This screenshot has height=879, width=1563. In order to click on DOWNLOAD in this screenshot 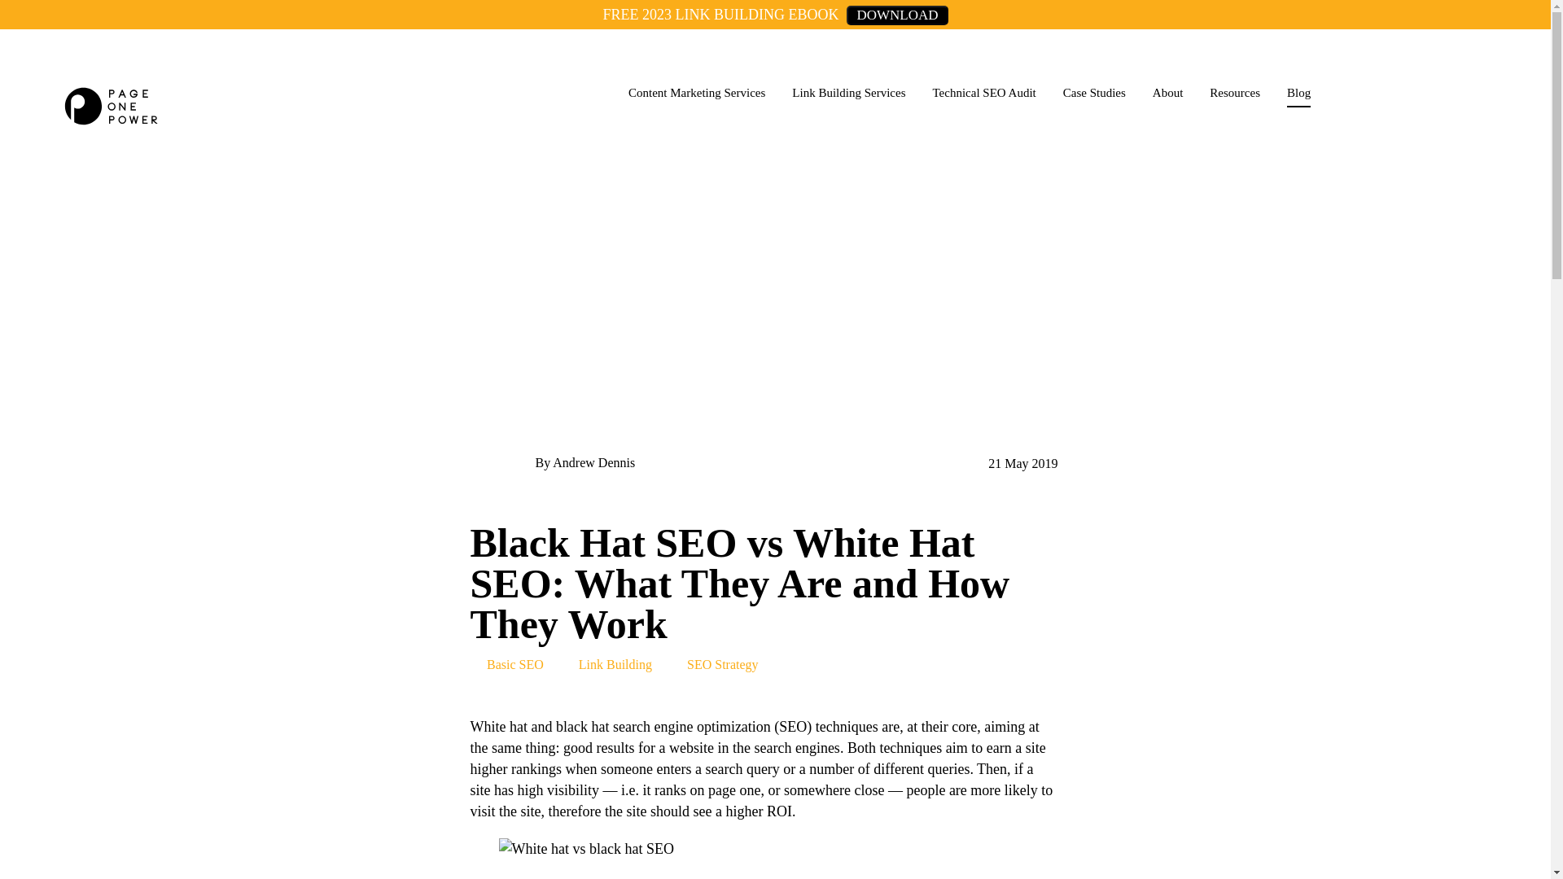, I will do `click(897, 15)`.